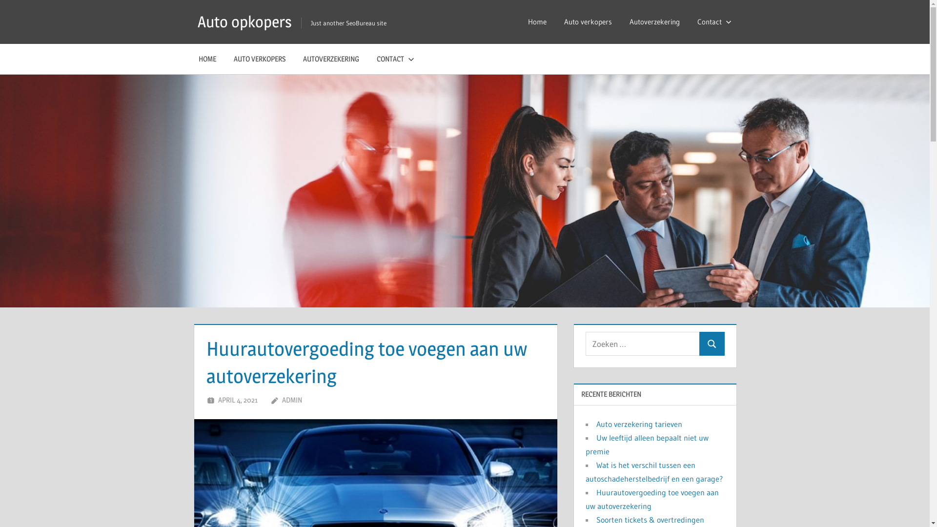 Image resolution: width=937 pixels, height=527 pixels. Describe the element at coordinates (712, 344) in the screenshot. I see `Zoeken` at that location.